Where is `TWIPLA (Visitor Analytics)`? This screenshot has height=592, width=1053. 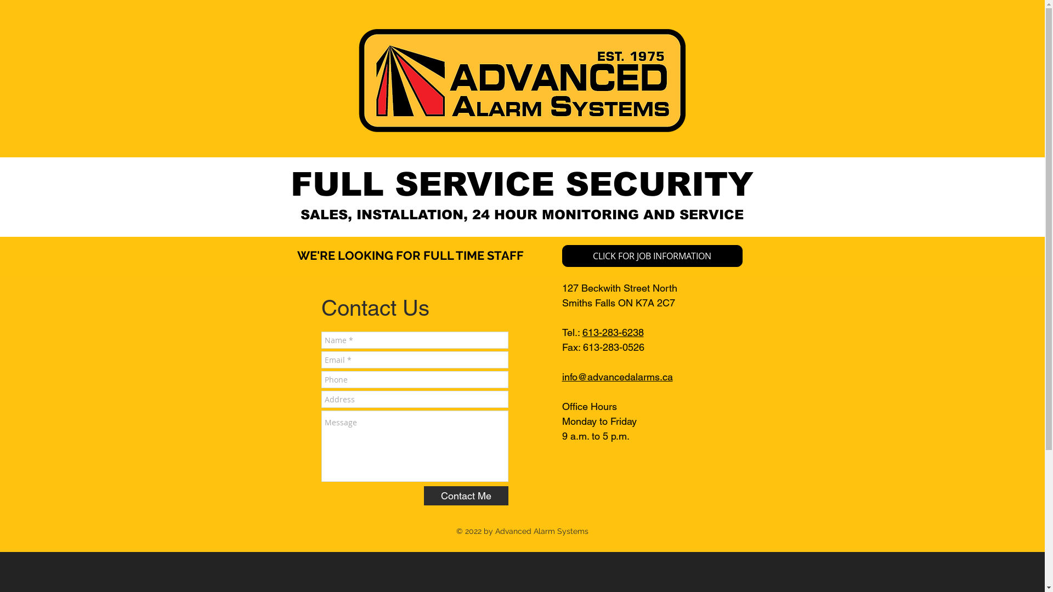
TWIPLA (Visitor Analytics) is located at coordinates (249, 385).